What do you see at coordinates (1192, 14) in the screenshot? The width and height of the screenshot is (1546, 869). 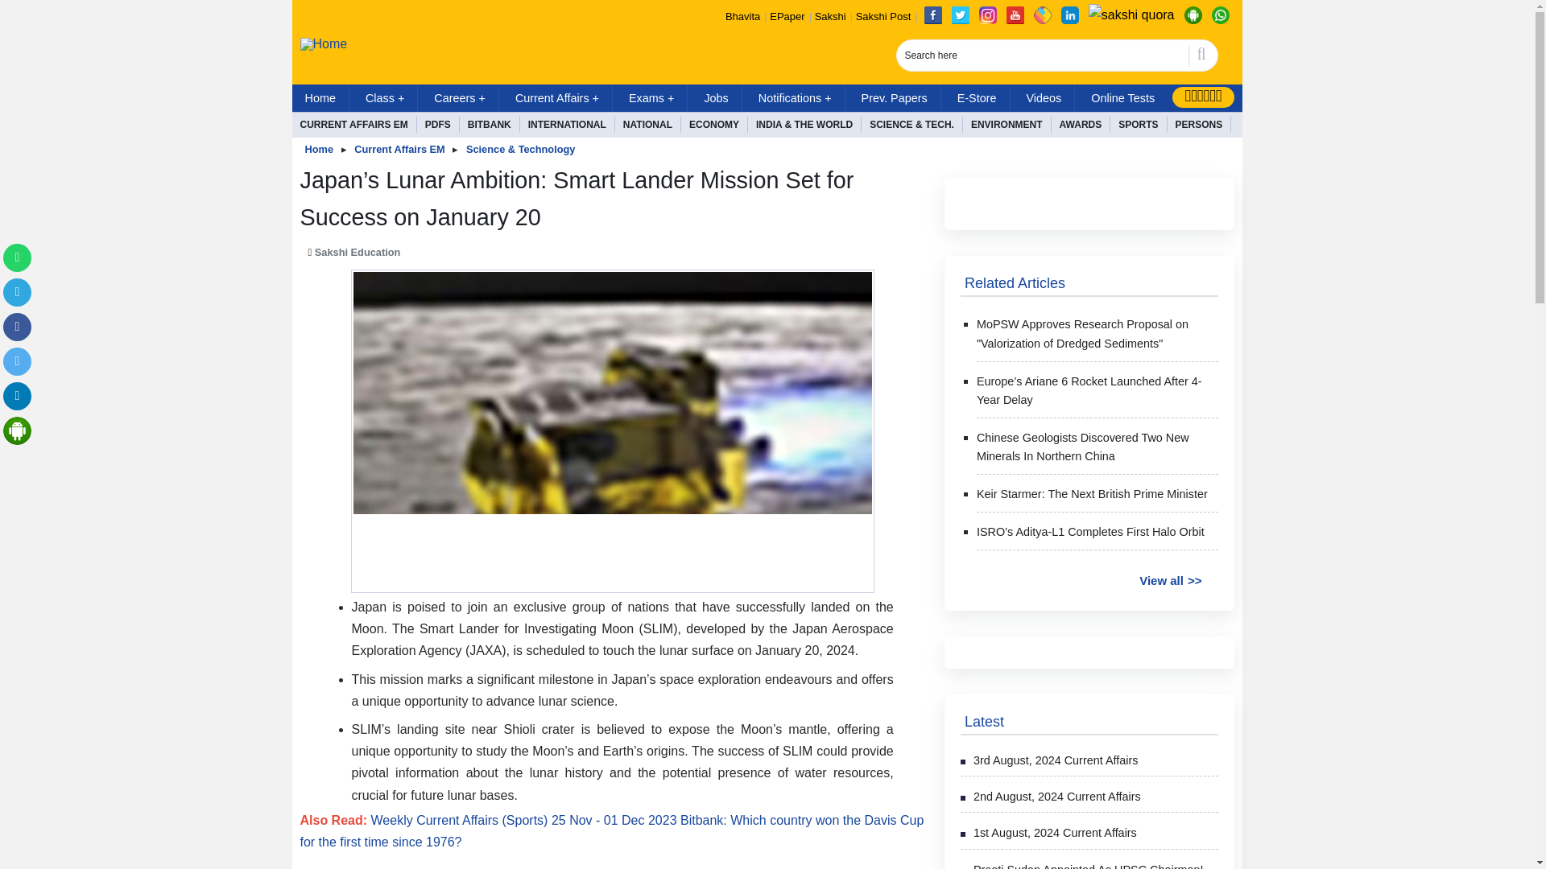 I see `sakshi android` at bounding box center [1192, 14].